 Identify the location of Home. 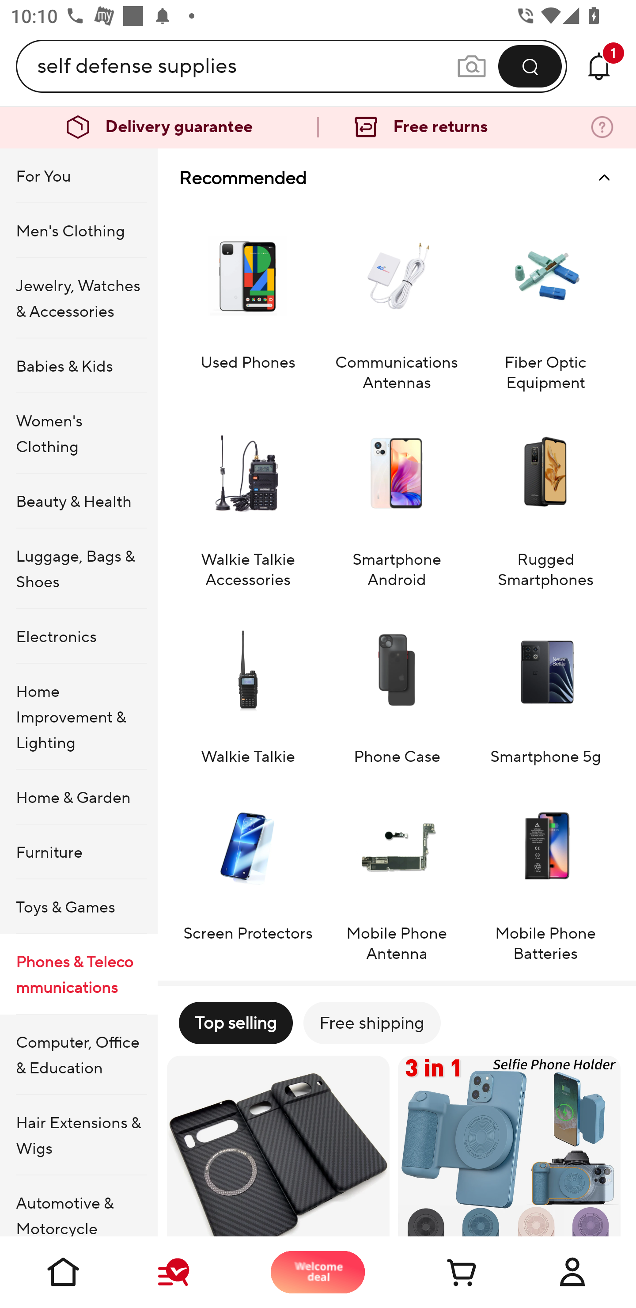
(64, 1272).